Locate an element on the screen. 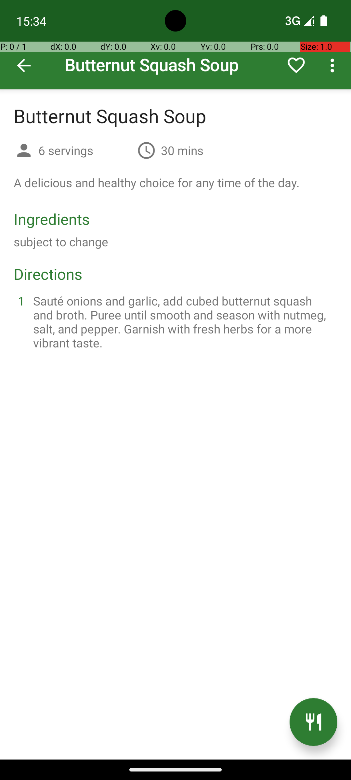 The height and width of the screenshot is (780, 351). subject to change is located at coordinates (61, 242).